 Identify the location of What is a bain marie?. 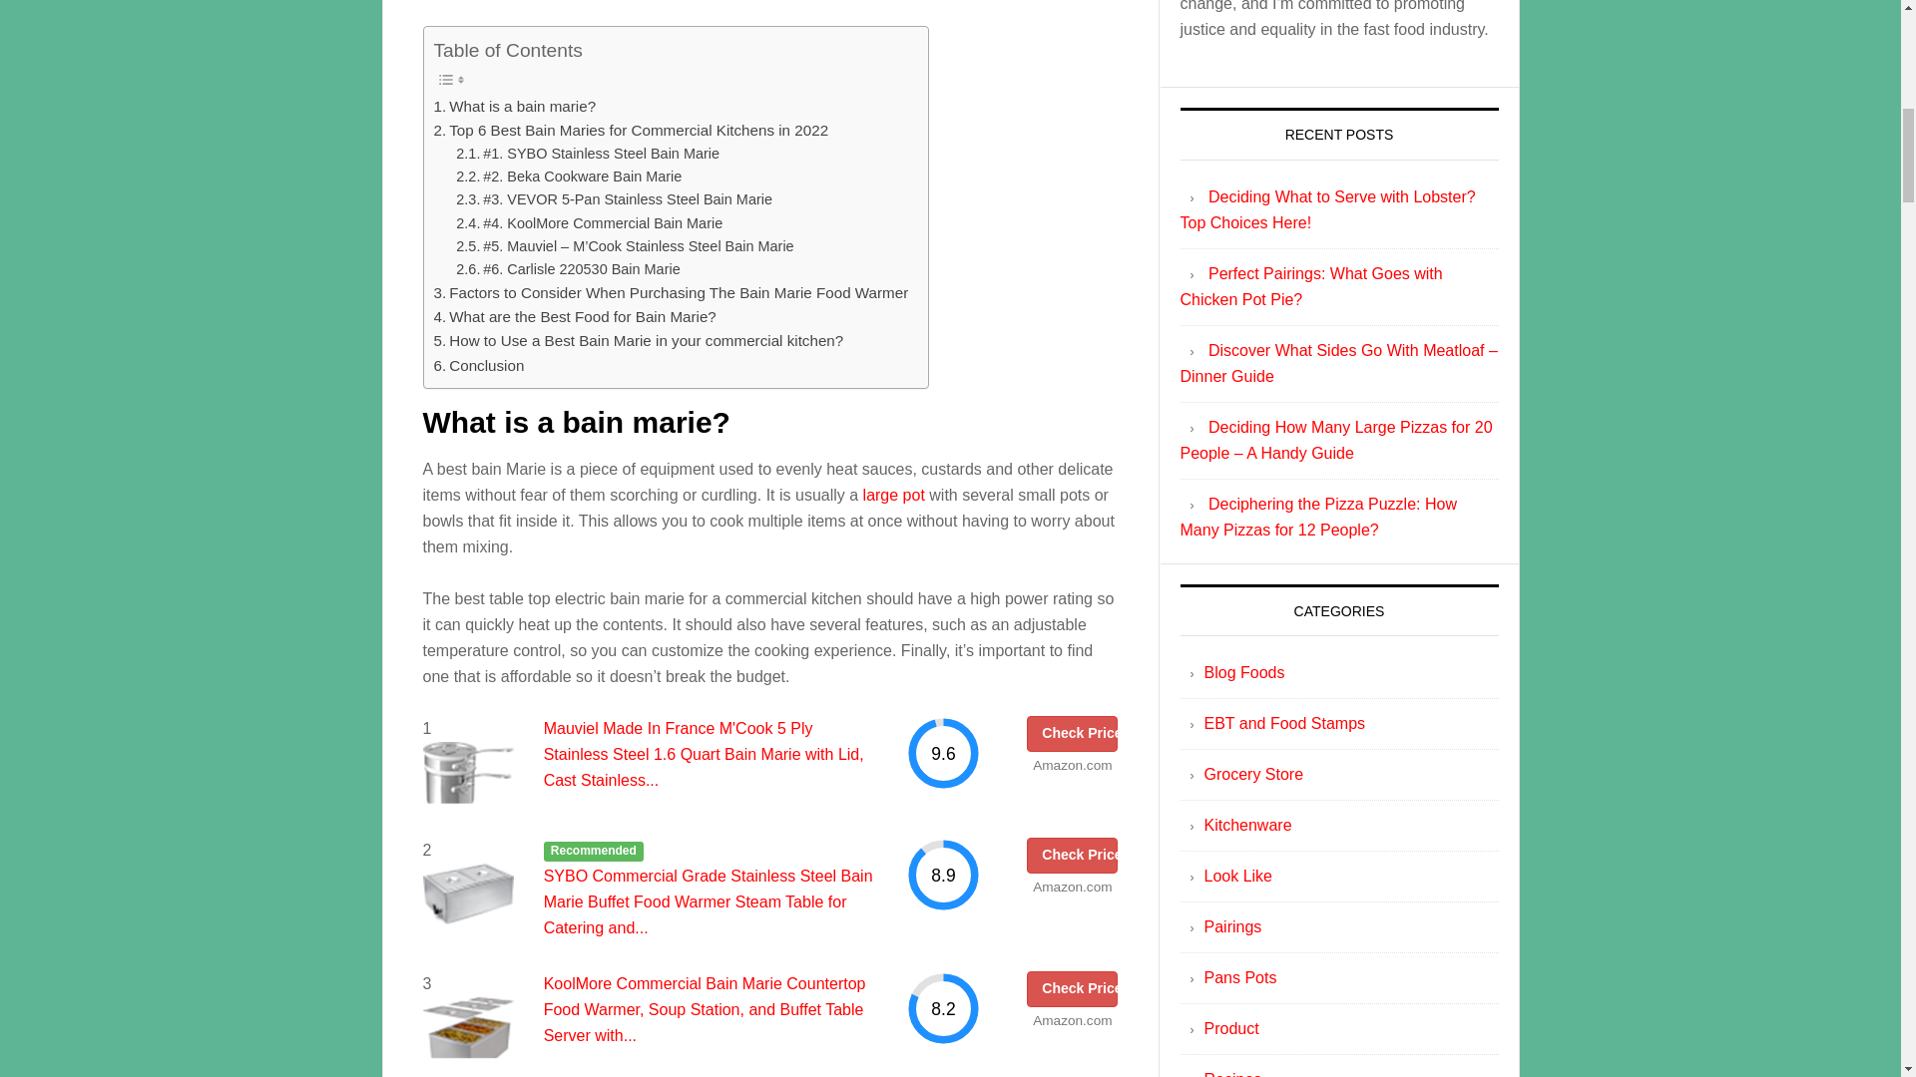
(514, 106).